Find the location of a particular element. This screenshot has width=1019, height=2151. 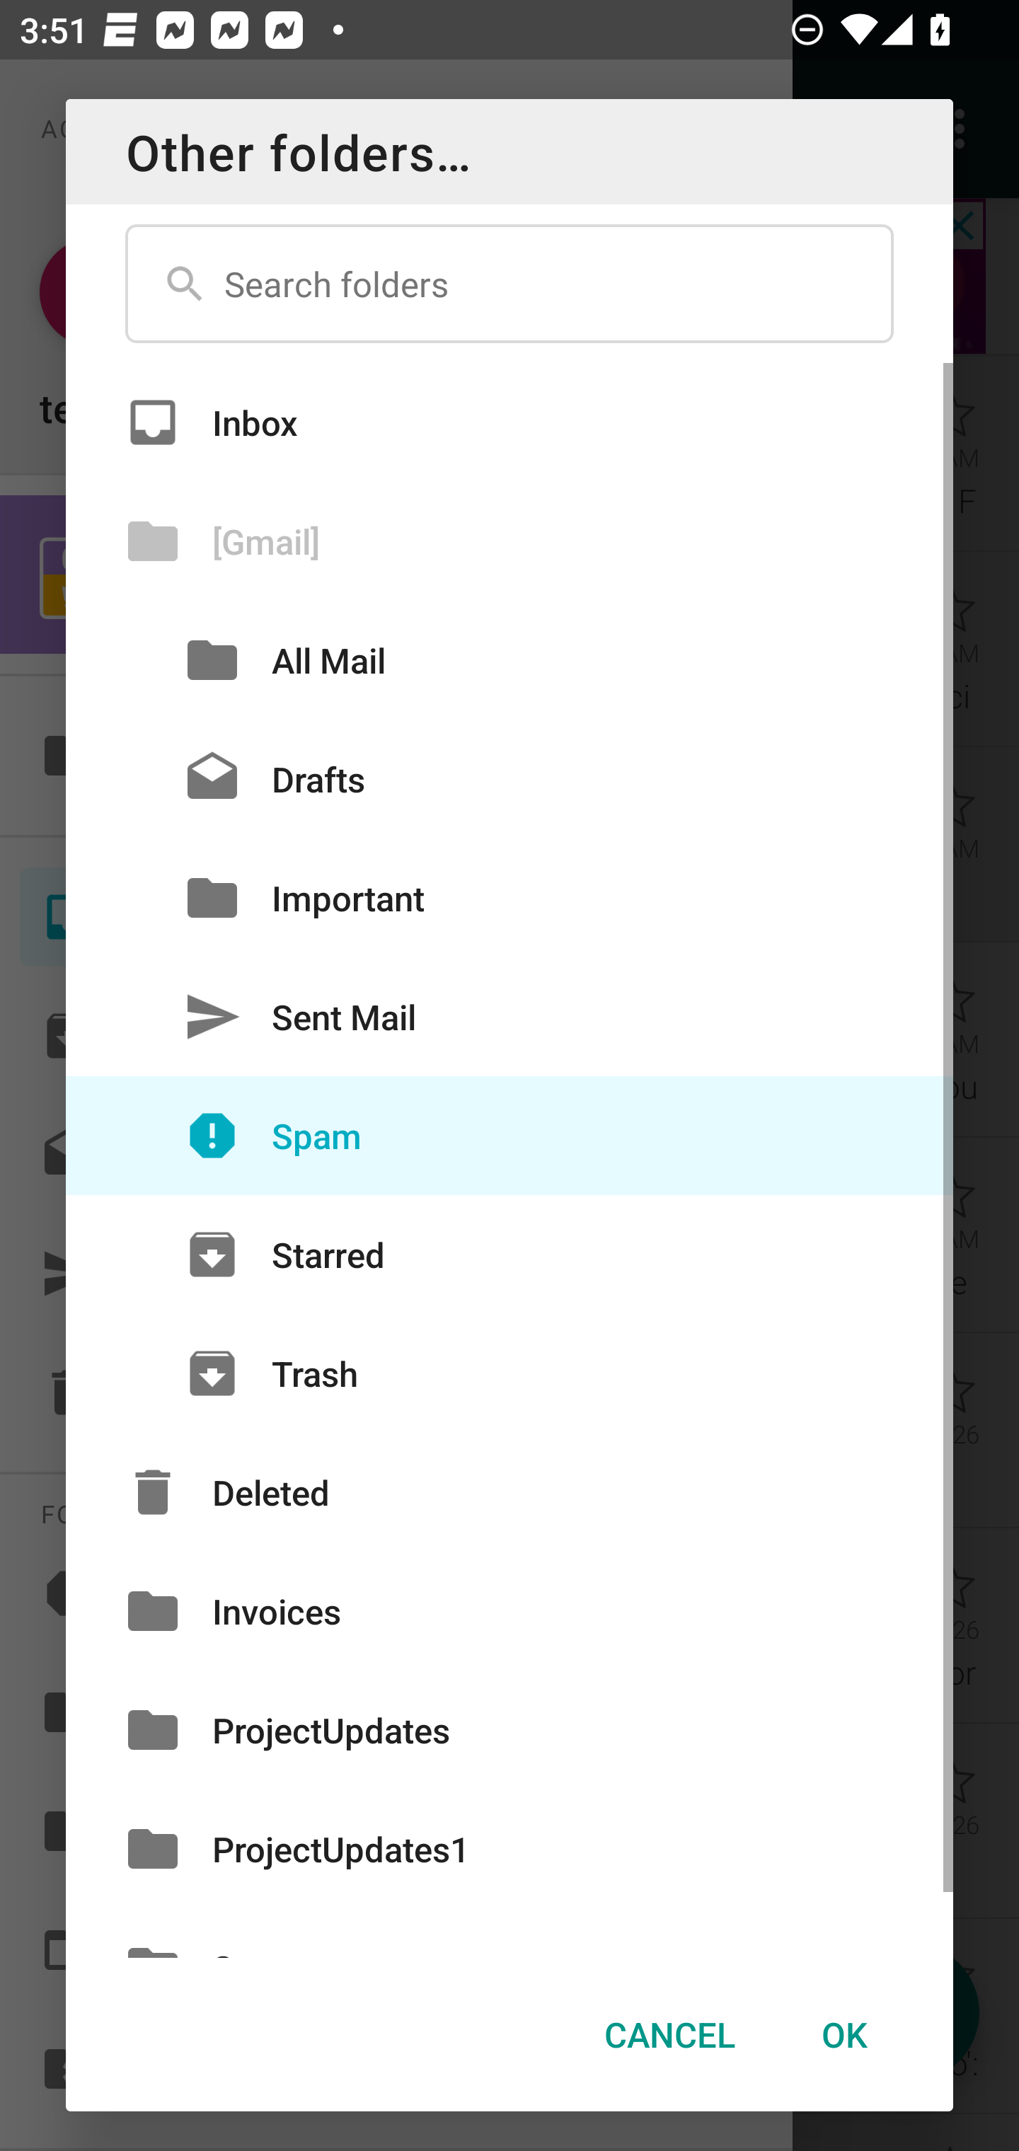

Sent Mail is located at coordinates (509, 1016).